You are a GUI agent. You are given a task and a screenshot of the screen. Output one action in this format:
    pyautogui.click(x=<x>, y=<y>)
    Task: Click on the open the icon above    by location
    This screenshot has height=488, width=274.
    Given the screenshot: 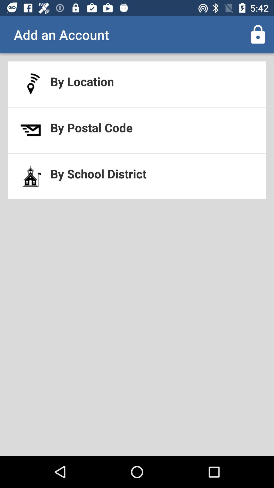 What is the action you would take?
    pyautogui.click(x=258, y=35)
    